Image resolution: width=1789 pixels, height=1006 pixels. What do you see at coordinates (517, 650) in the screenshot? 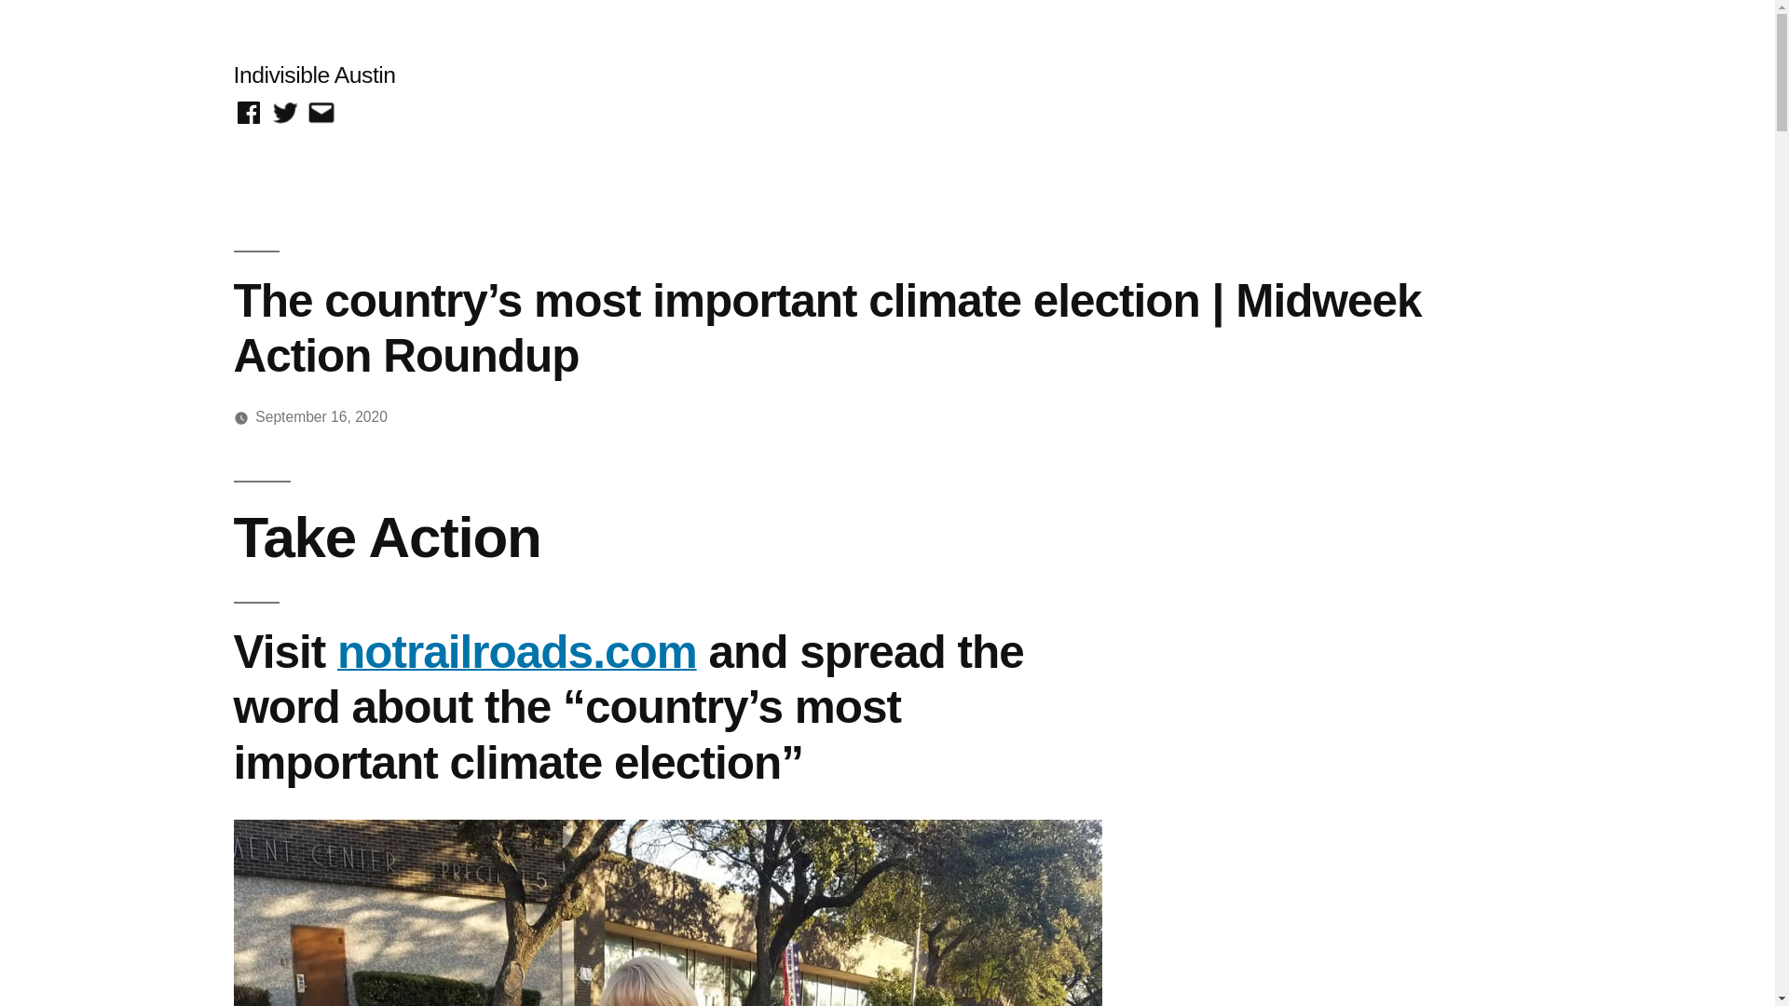
I see `notrailroads.com` at bounding box center [517, 650].